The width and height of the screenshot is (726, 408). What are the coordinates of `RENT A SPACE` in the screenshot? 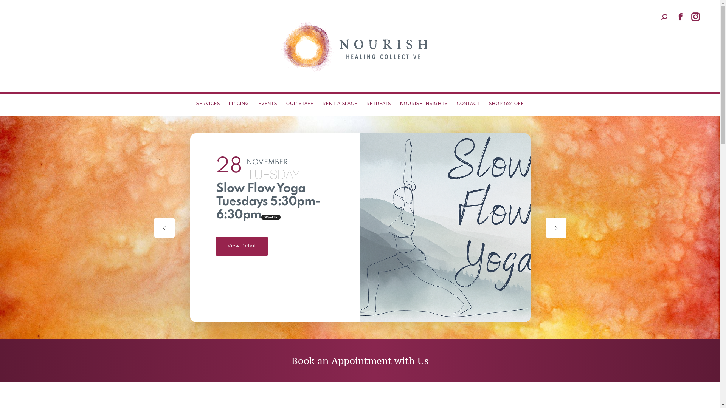 It's located at (340, 104).